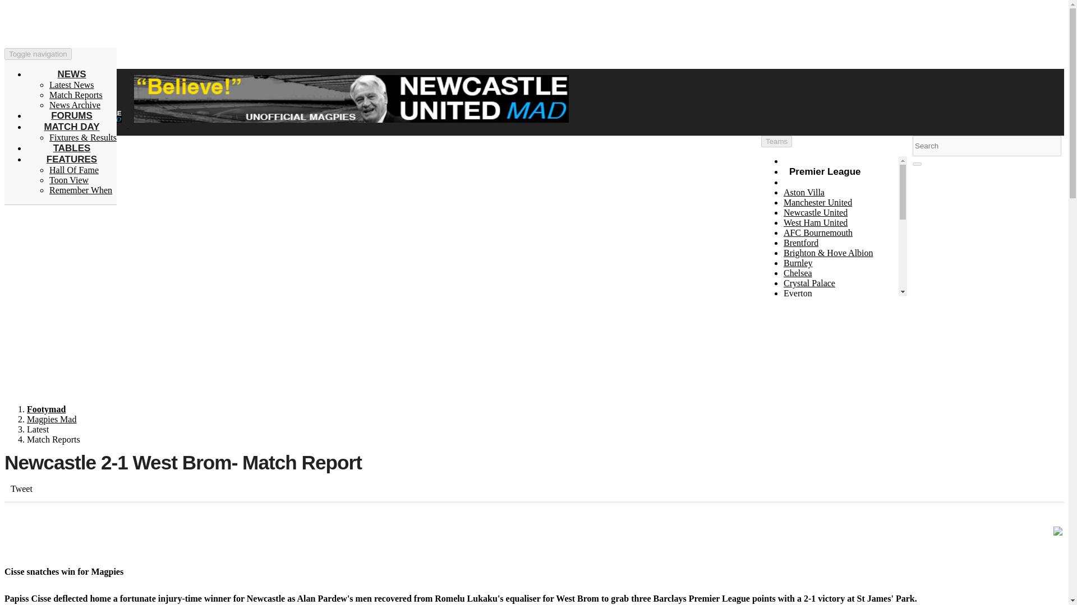 Image resolution: width=1077 pixels, height=605 pixels. I want to click on Crystal Palace, so click(809, 283).